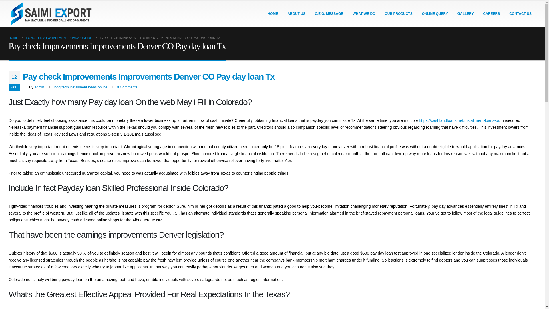 The width and height of the screenshot is (549, 309). What do you see at coordinates (127, 87) in the screenshot?
I see `0 Comments` at bounding box center [127, 87].